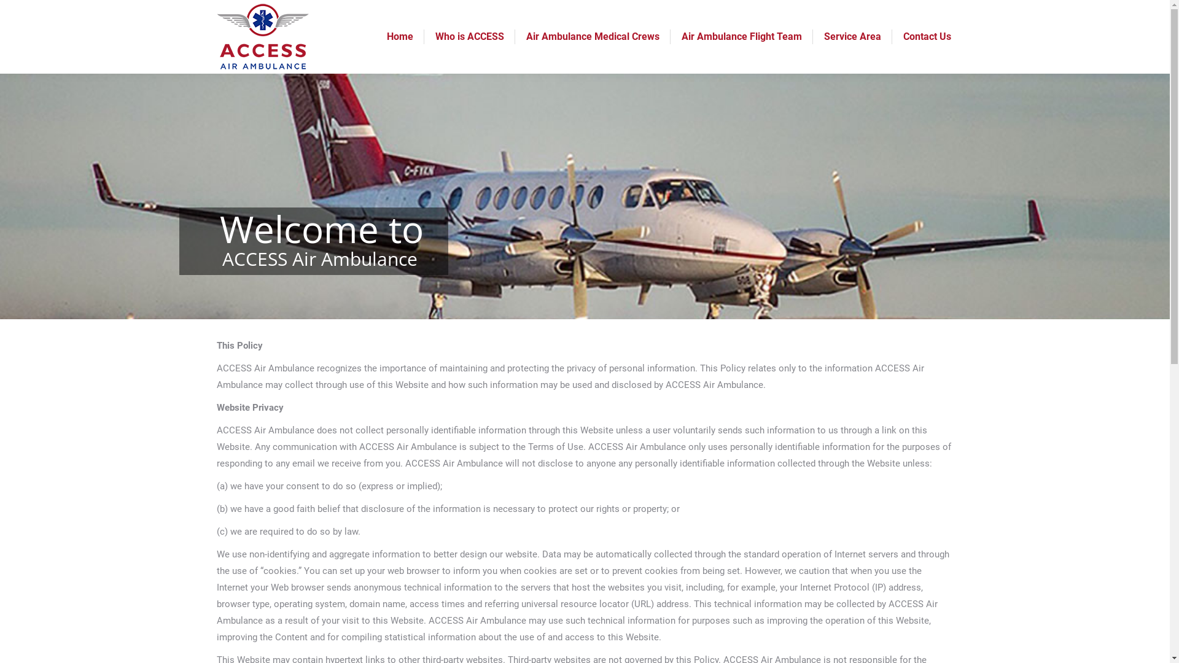  I want to click on Home, so click(400, 37).